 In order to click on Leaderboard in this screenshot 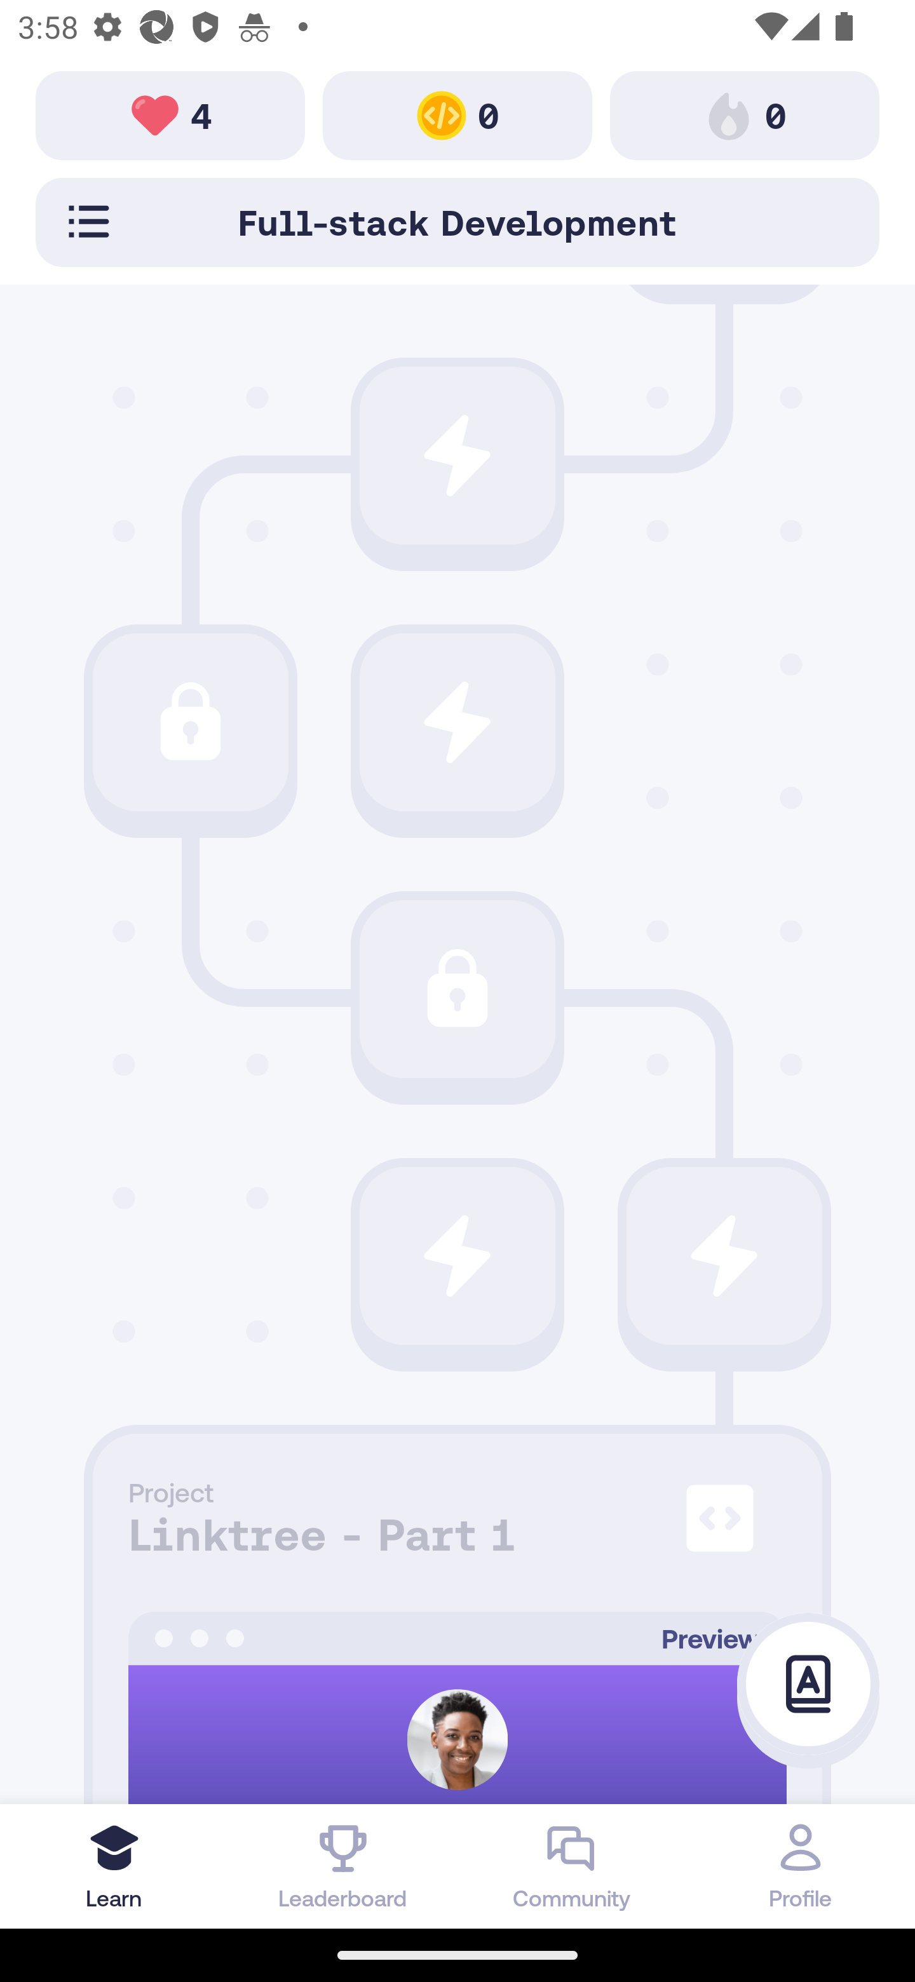, I will do `click(343, 1866)`.